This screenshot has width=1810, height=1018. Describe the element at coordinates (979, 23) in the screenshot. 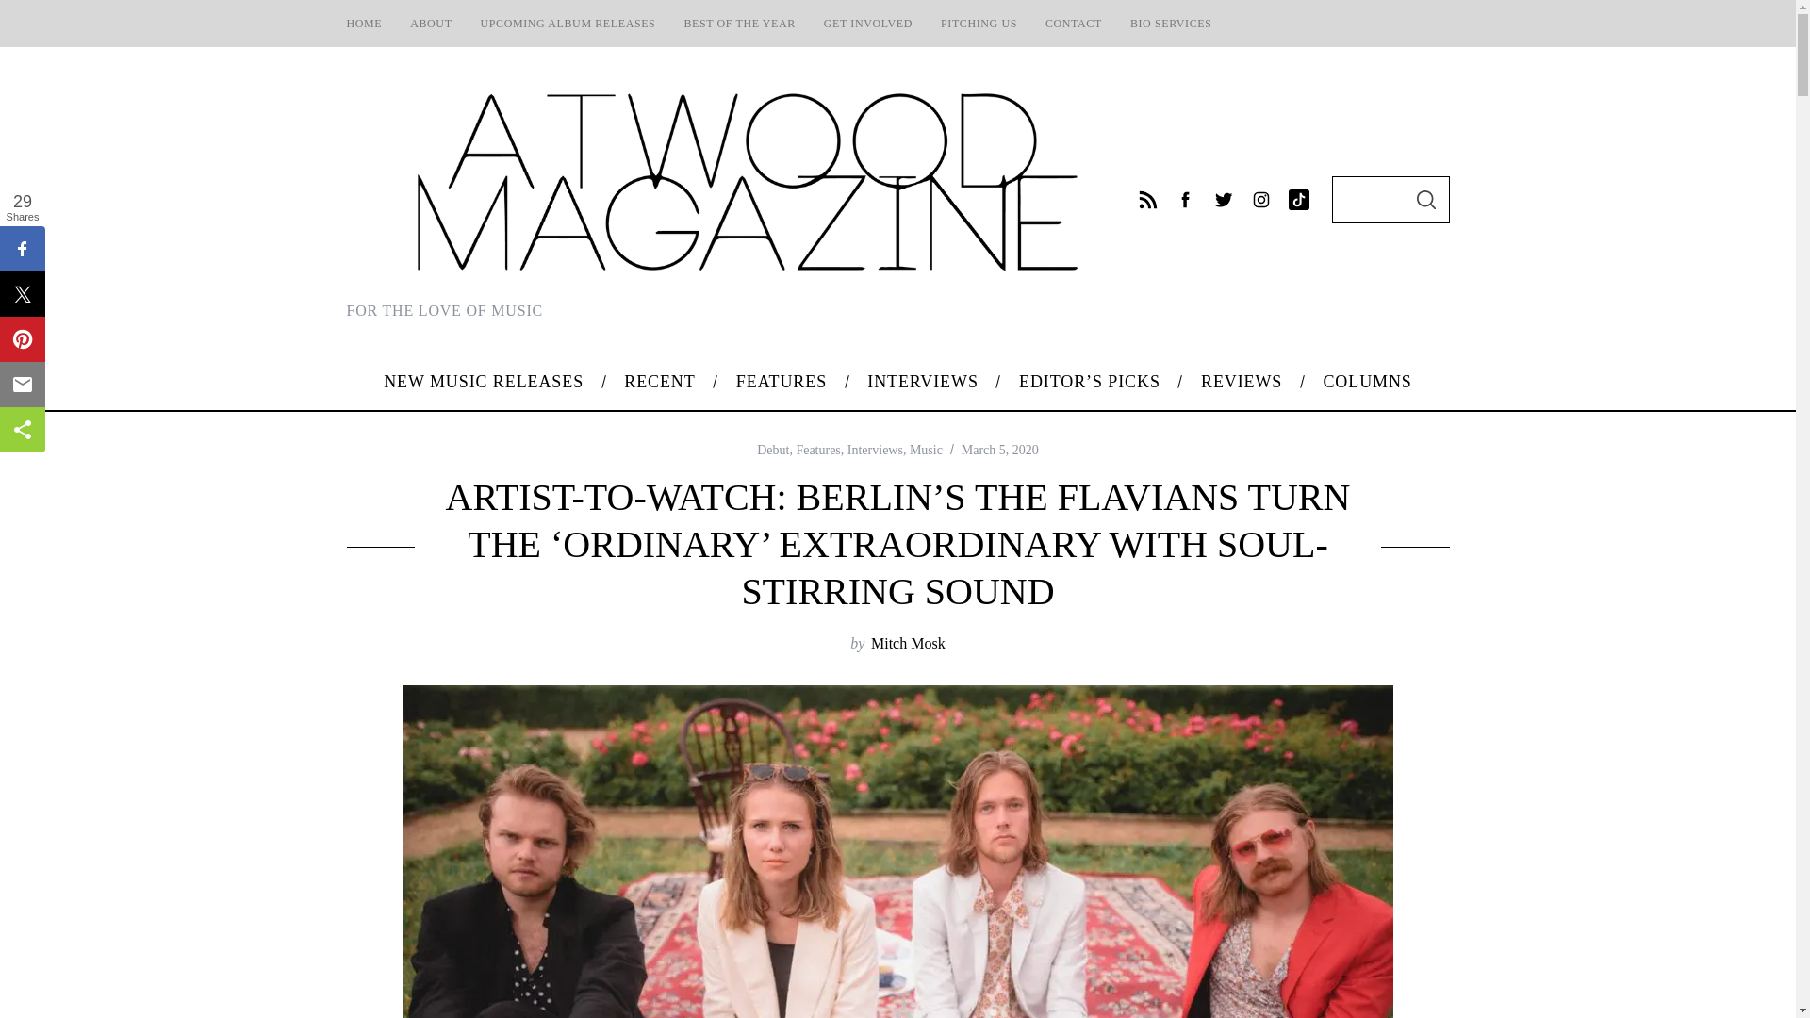

I see `PITCHING US` at that location.